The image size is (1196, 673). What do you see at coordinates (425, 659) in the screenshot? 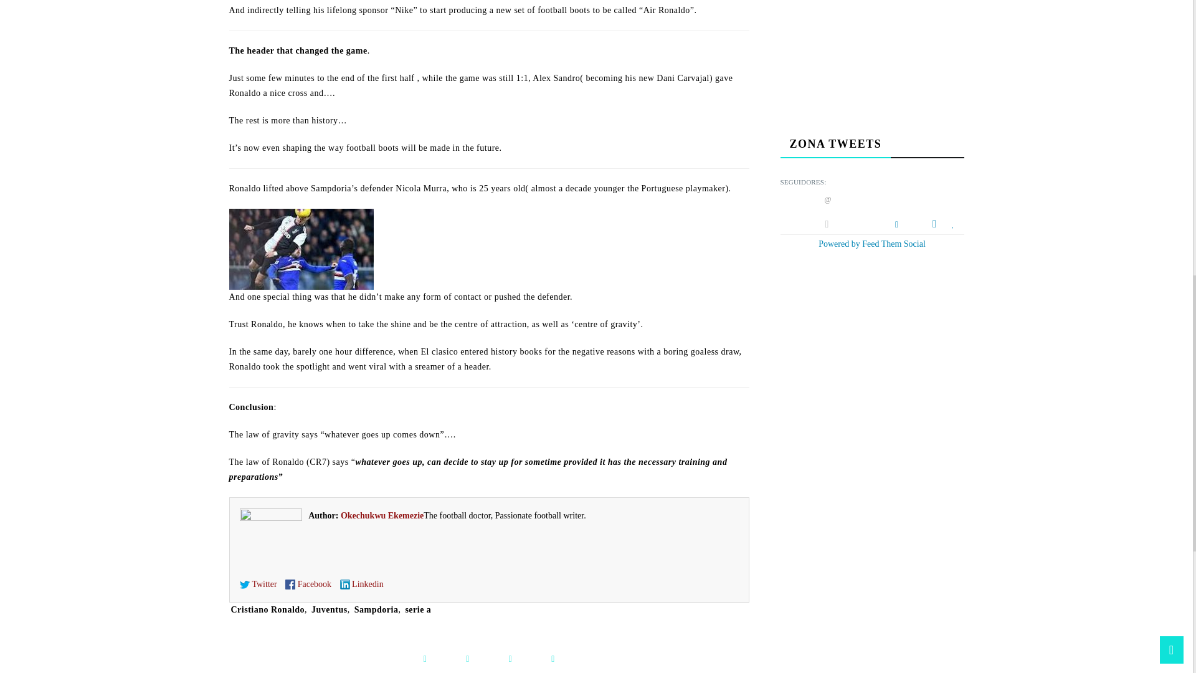
I see `Click to share this post on Facebook` at bounding box center [425, 659].